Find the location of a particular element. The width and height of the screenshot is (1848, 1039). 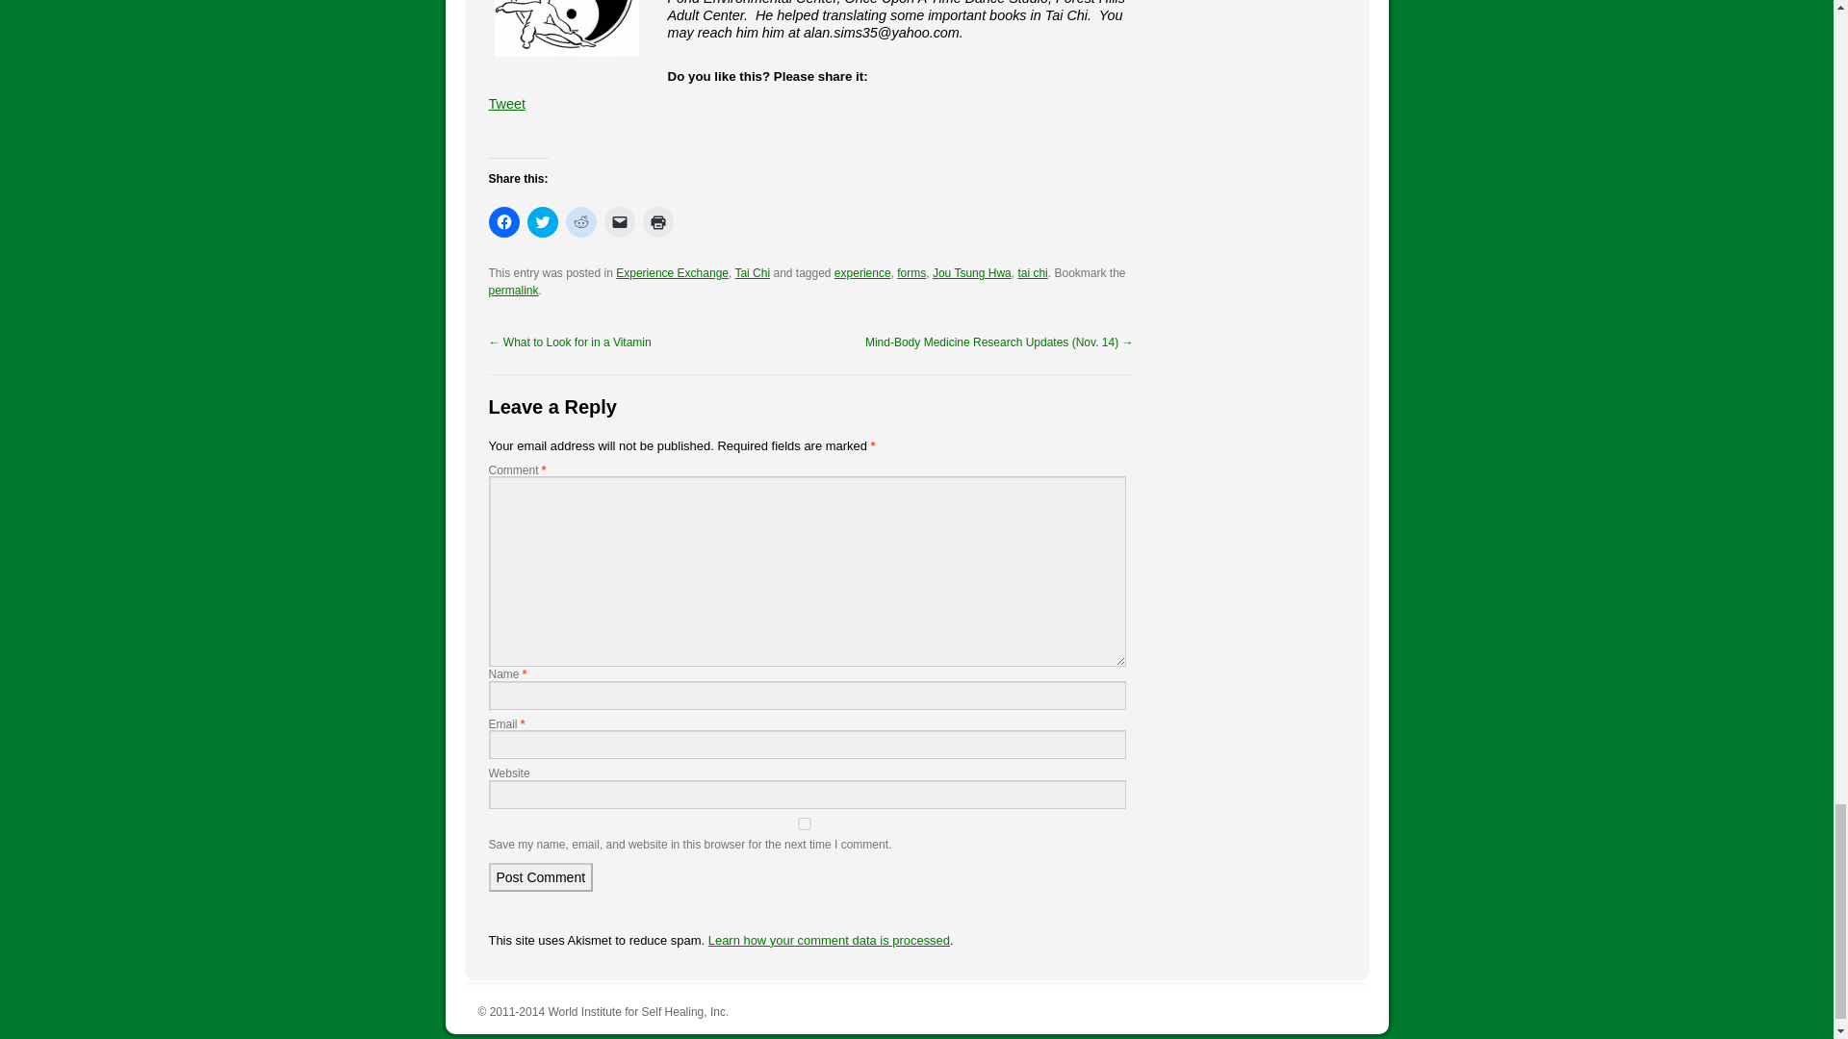

RSS Feed is located at coordinates (657, 131).